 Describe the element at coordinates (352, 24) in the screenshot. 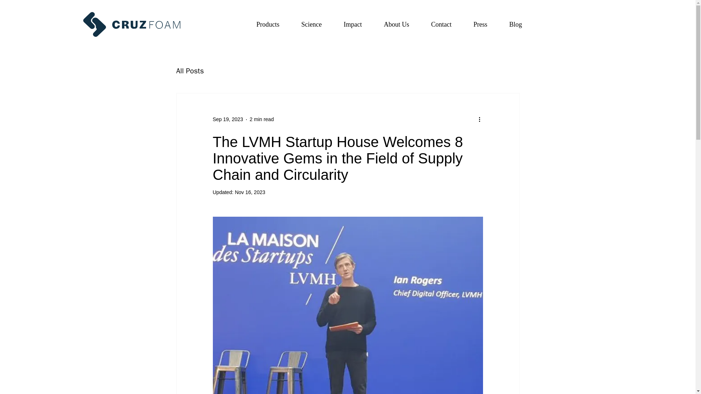

I see `Nov 16, 2023` at that location.